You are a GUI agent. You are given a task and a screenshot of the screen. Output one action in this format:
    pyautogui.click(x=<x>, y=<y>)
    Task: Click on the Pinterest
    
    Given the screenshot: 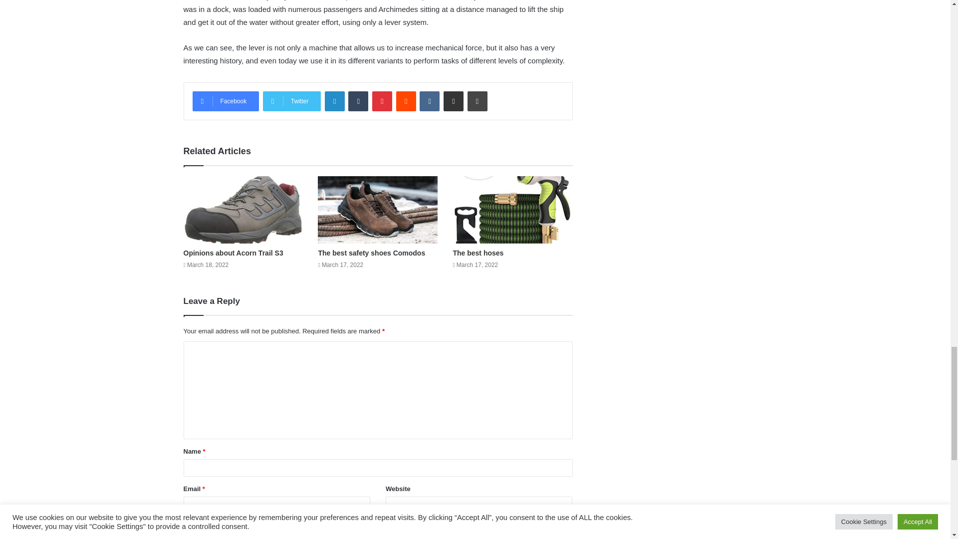 What is the action you would take?
    pyautogui.click(x=382, y=101)
    